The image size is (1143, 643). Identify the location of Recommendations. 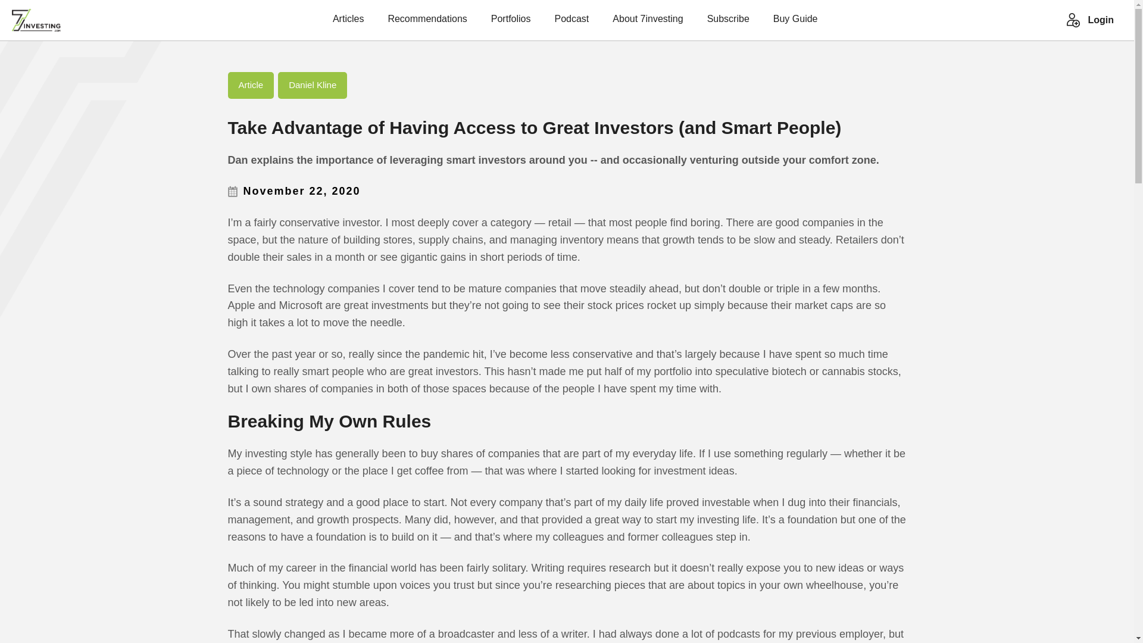
(426, 24).